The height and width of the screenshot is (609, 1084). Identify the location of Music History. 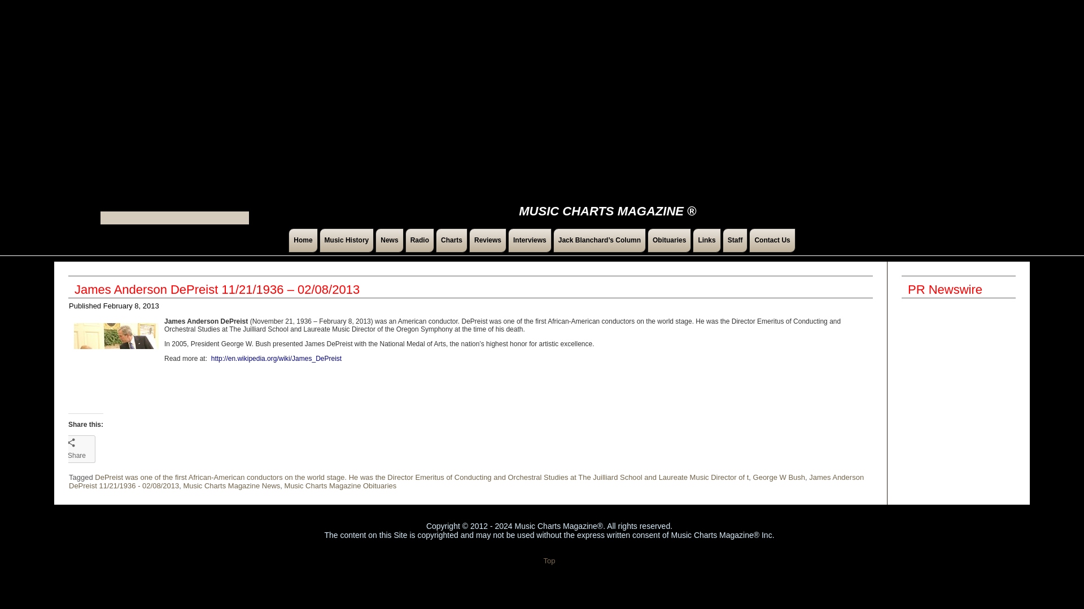
(347, 240).